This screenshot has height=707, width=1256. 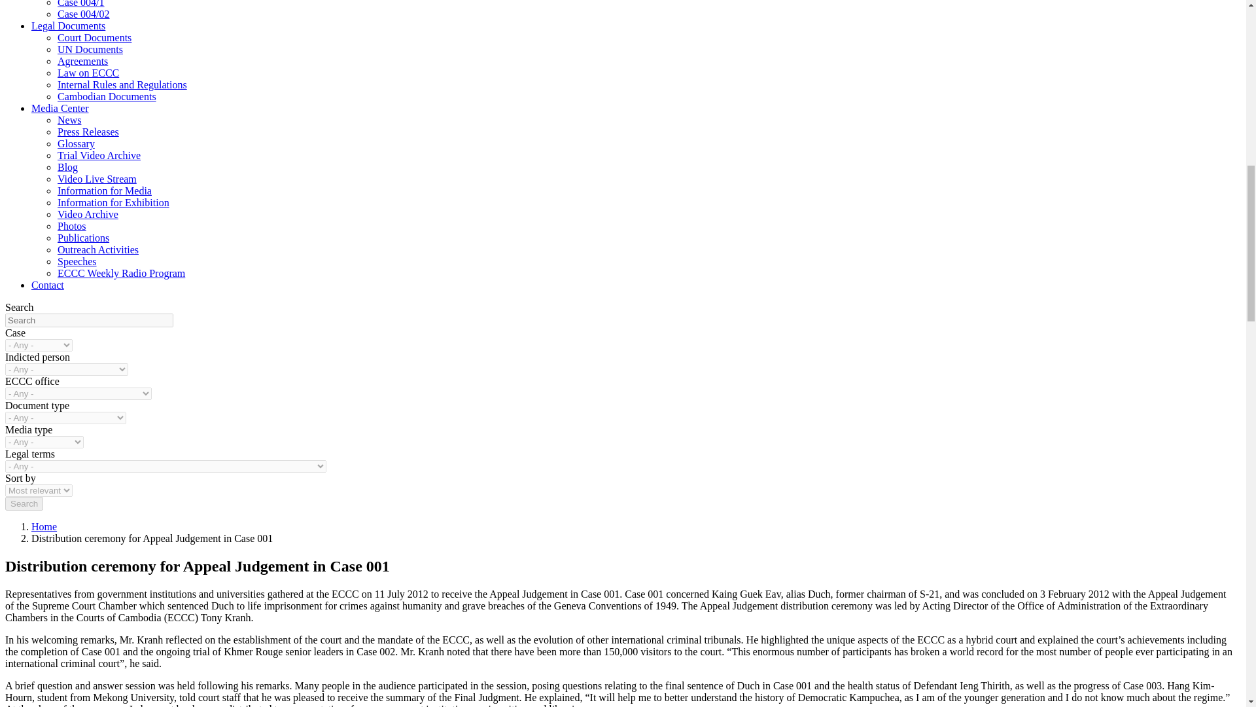 I want to click on UN Documents, so click(x=90, y=49).